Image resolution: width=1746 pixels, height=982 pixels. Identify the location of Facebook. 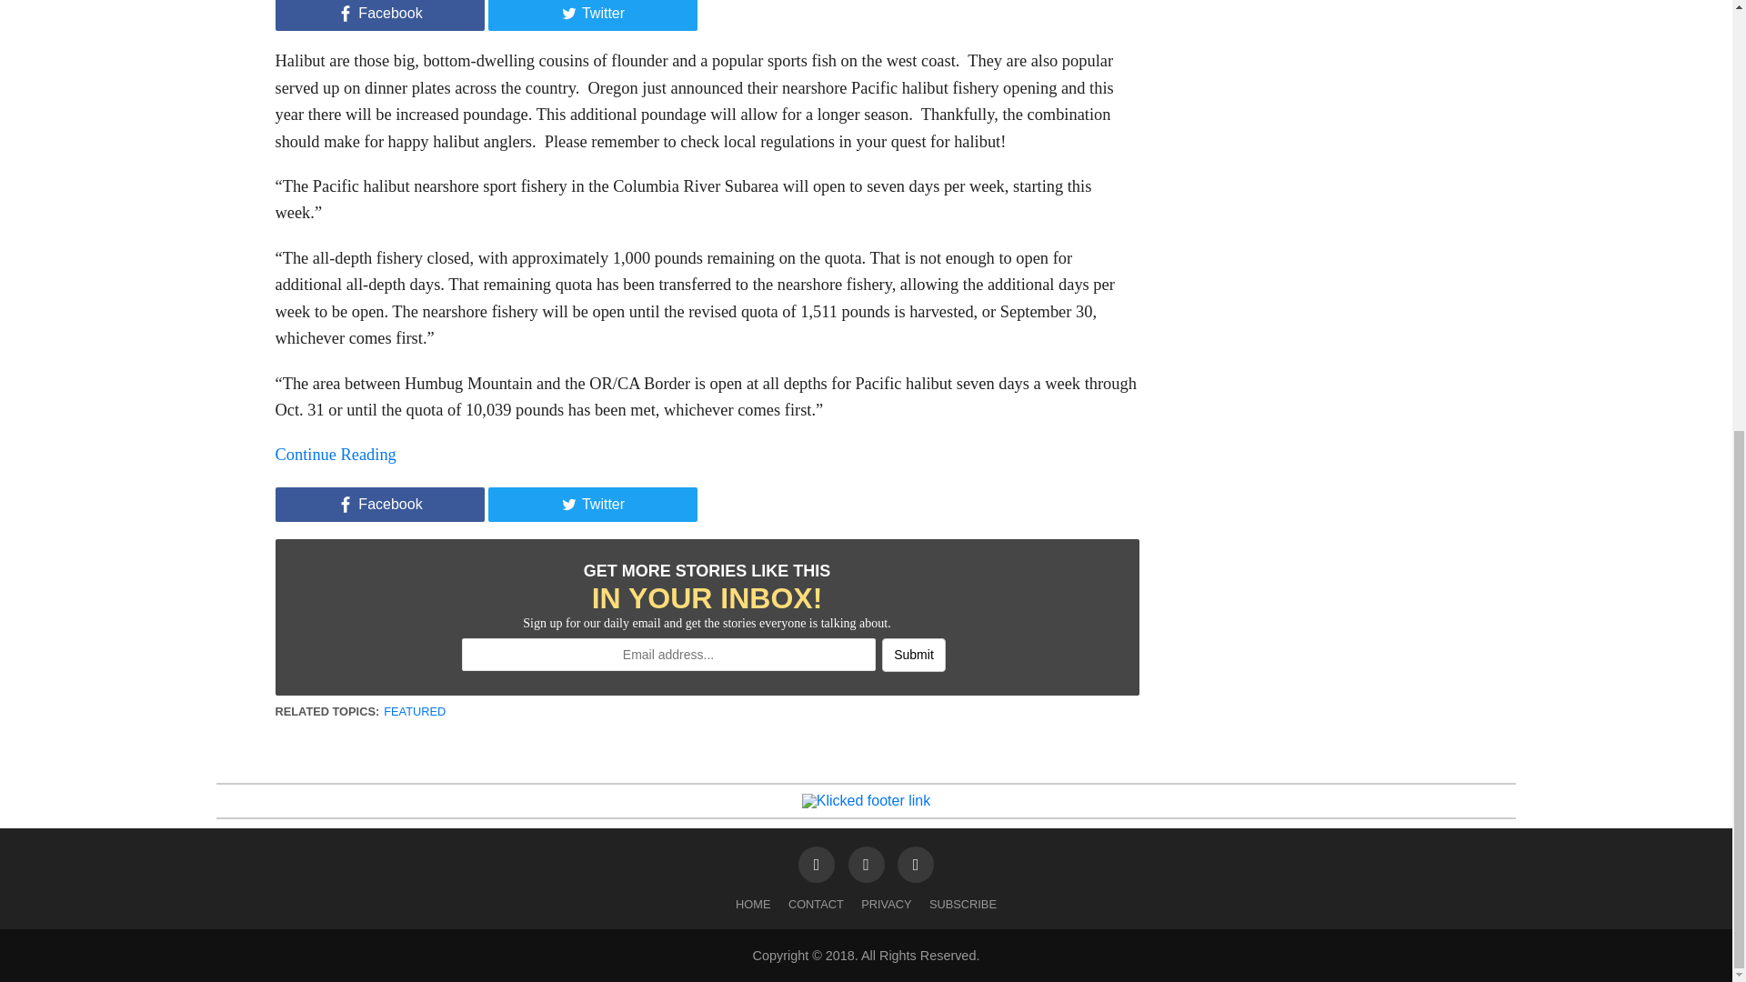
(378, 504).